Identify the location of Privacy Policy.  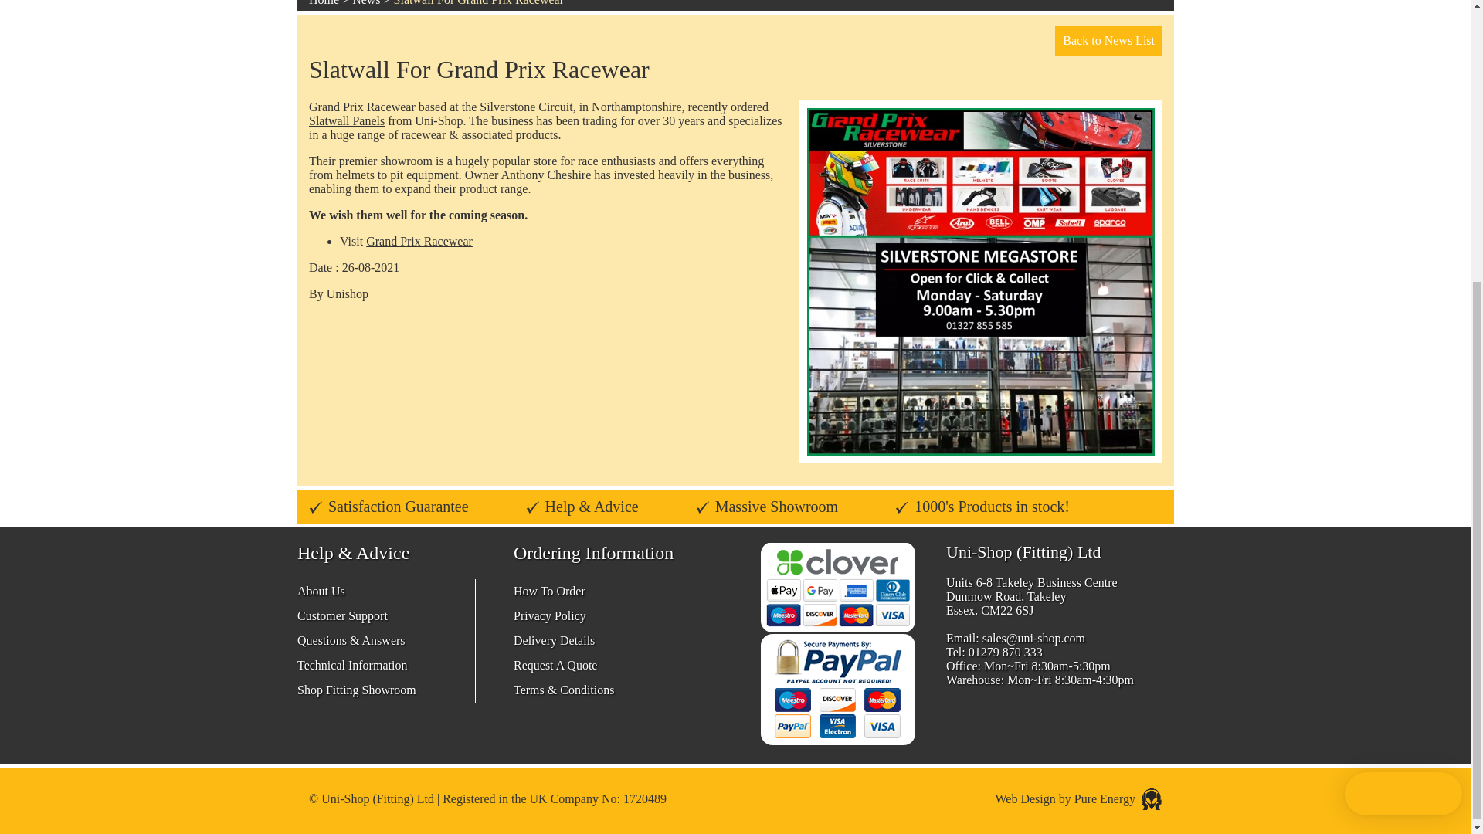
(549, 615).